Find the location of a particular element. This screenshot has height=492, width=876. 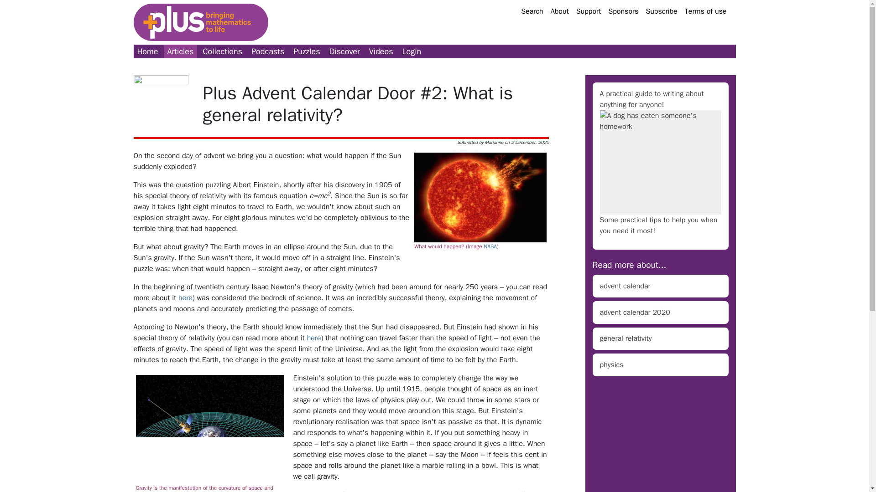

Search is located at coordinates (532, 11).